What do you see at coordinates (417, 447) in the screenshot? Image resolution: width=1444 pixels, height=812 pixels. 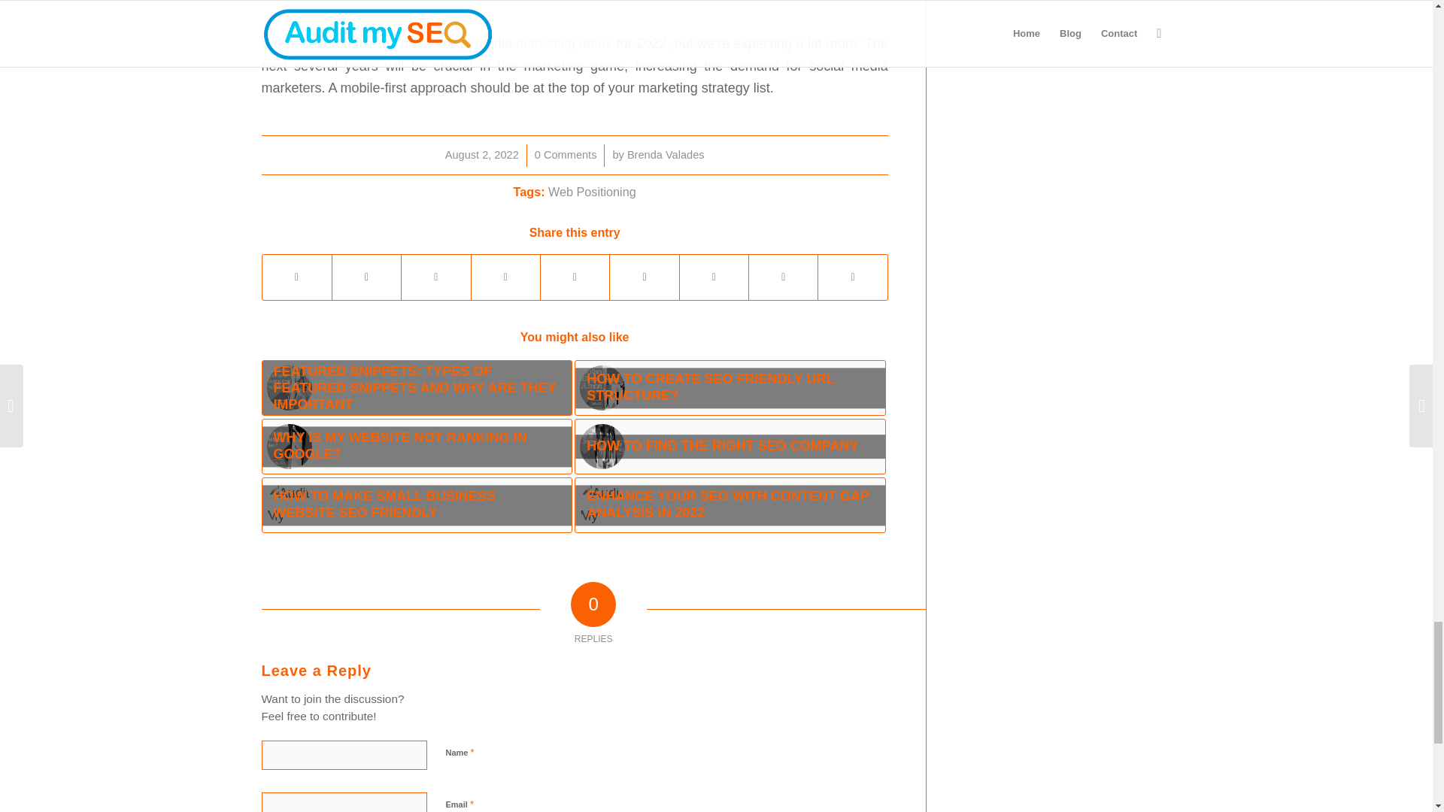 I see `WHY IS MY WEBSITE NOT RANKING IN GOOGLE?` at bounding box center [417, 447].